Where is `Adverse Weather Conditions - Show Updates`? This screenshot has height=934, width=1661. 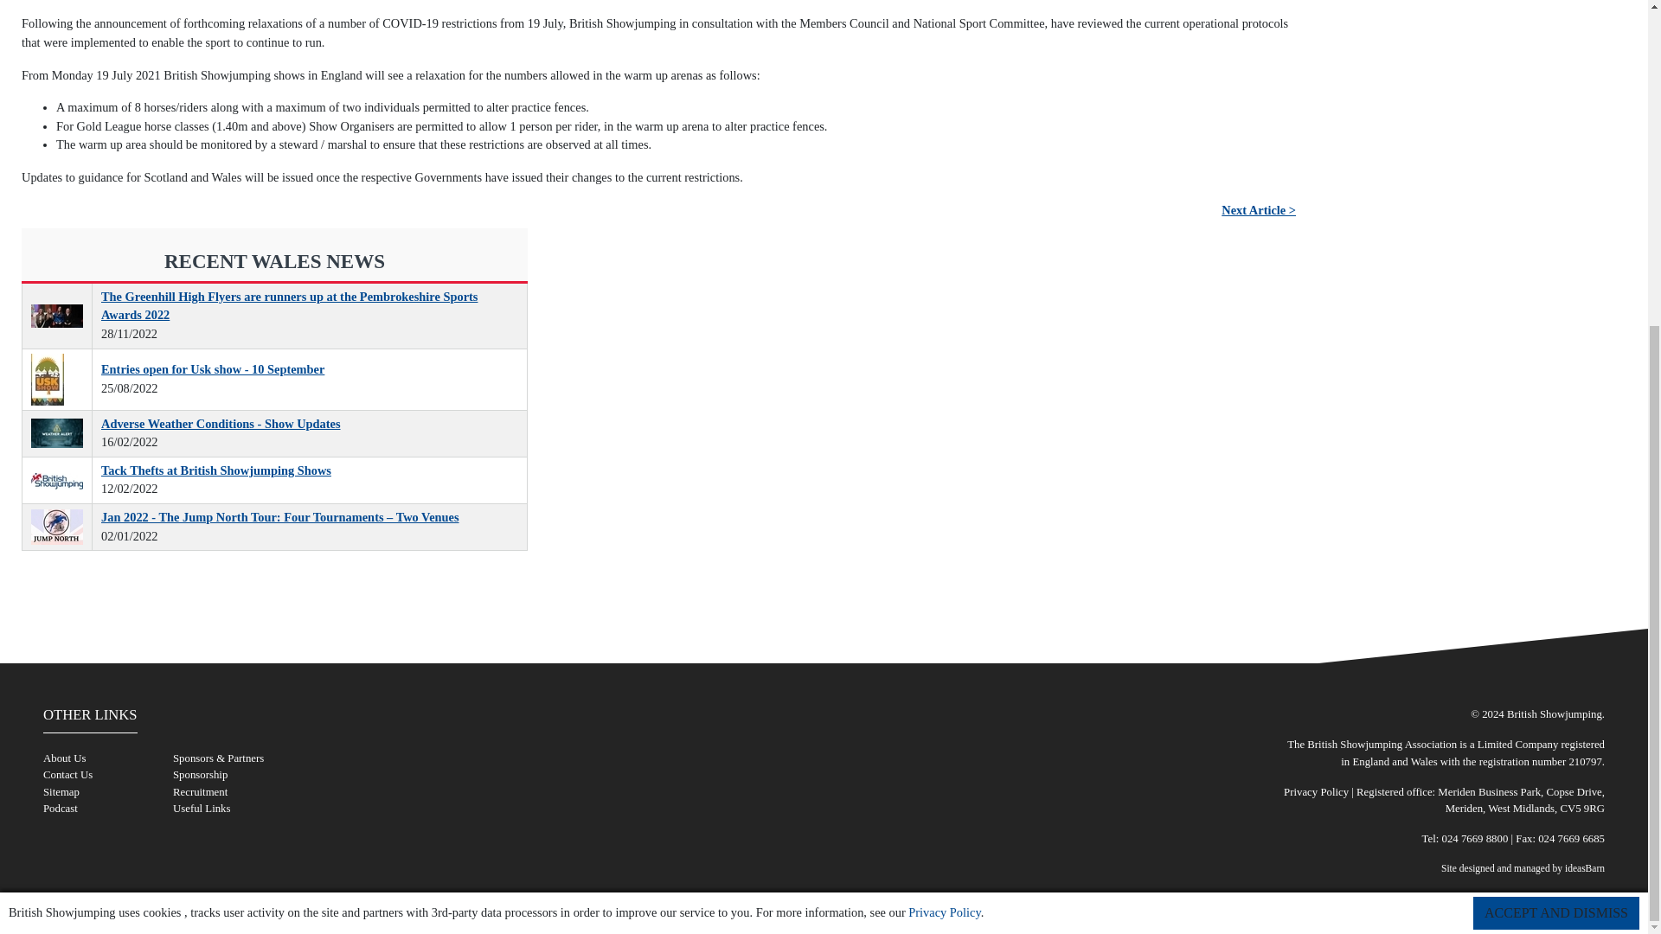 Adverse Weather Conditions - Show Updates is located at coordinates (57, 432).